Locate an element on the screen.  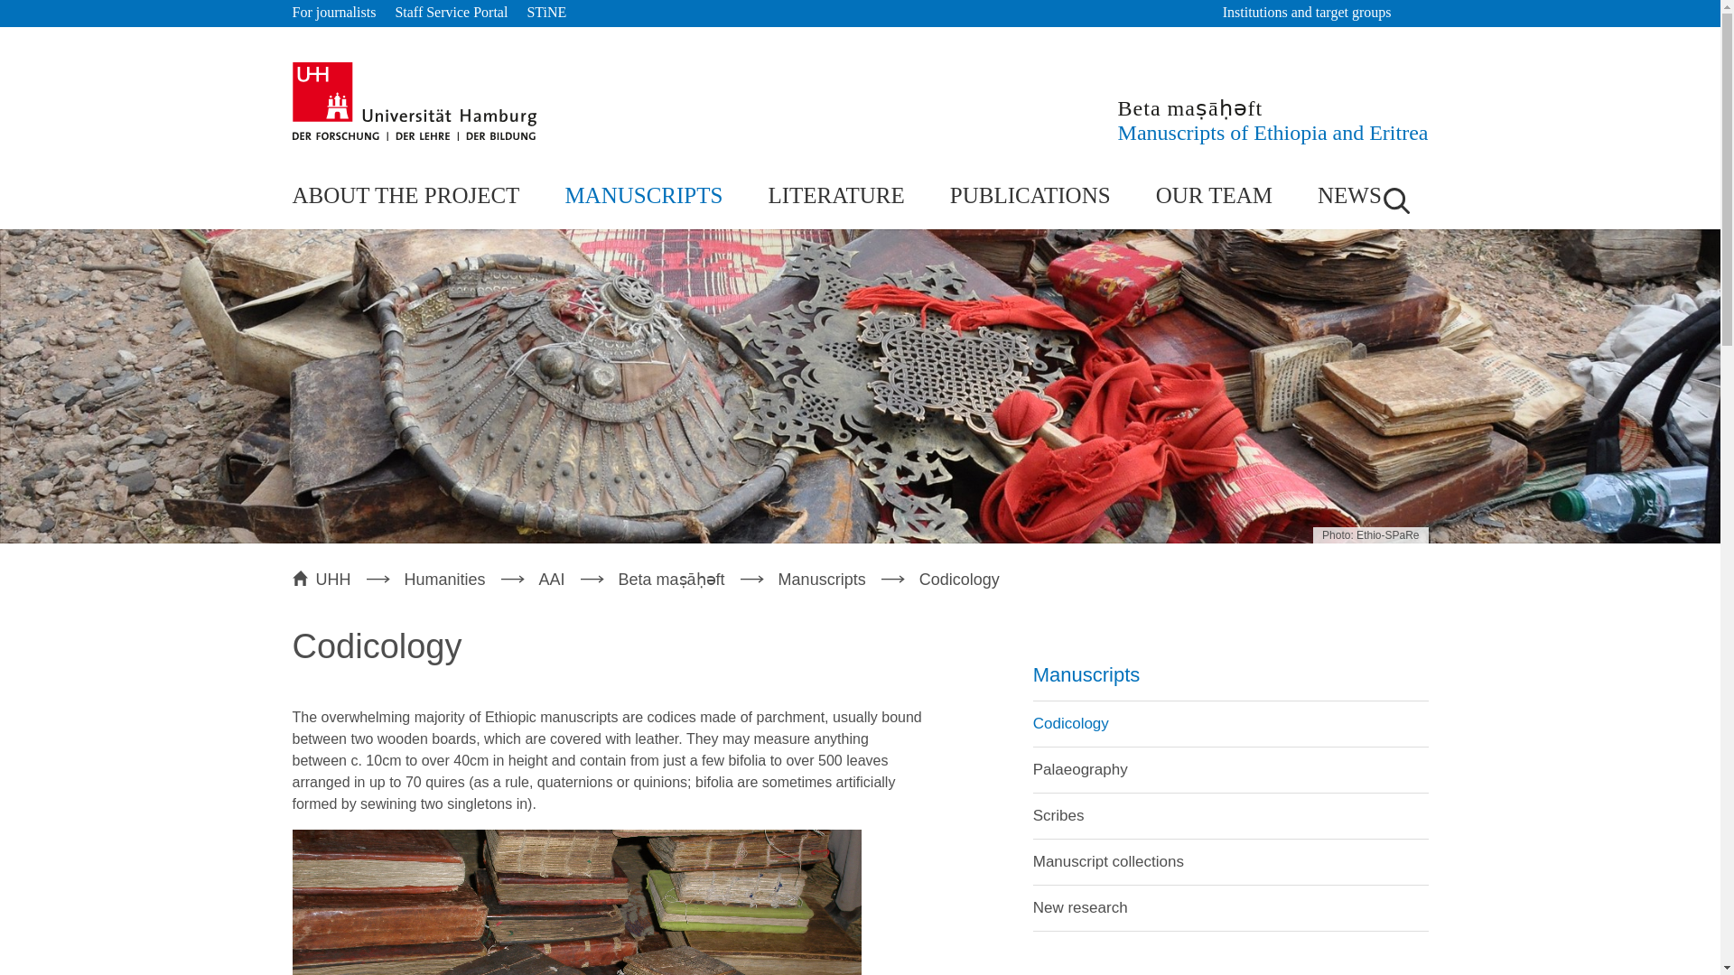
Staff Service Portal is located at coordinates (452, 14).